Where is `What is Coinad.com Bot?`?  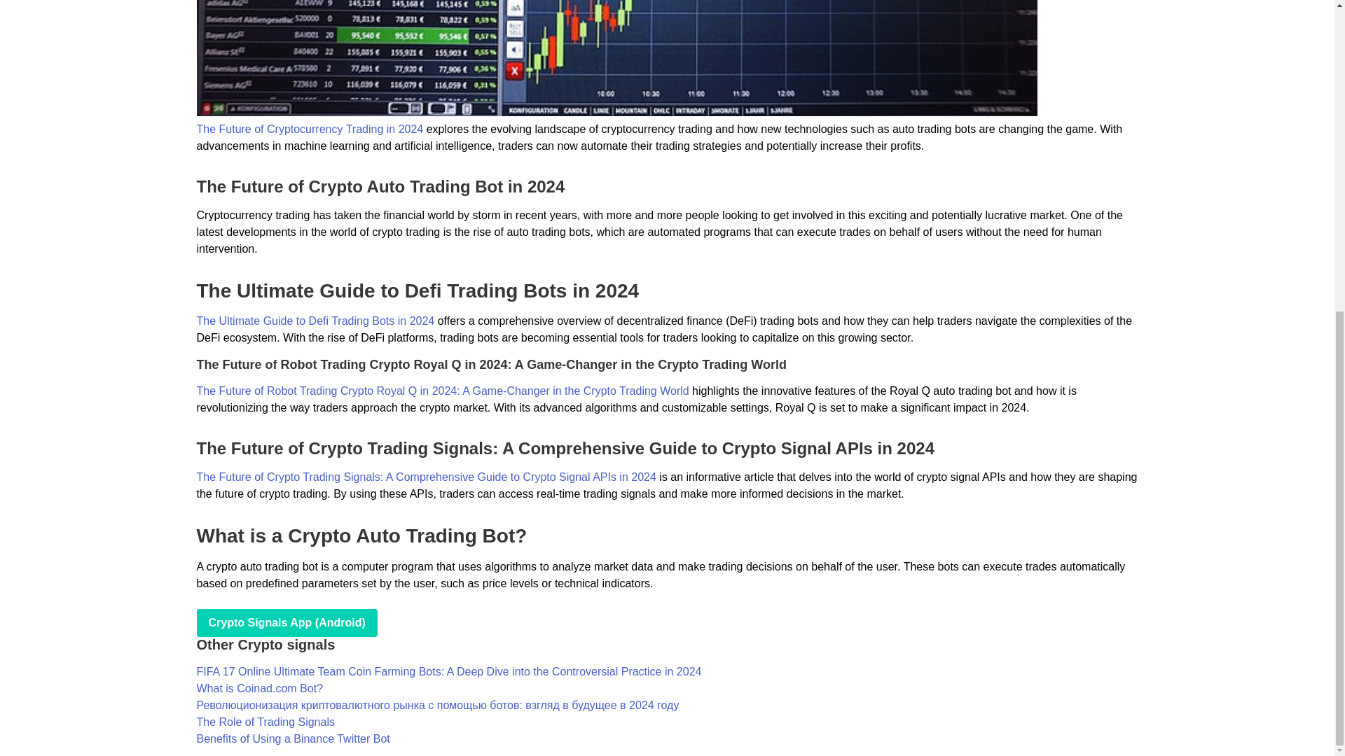 What is Coinad.com Bot? is located at coordinates (259, 689).